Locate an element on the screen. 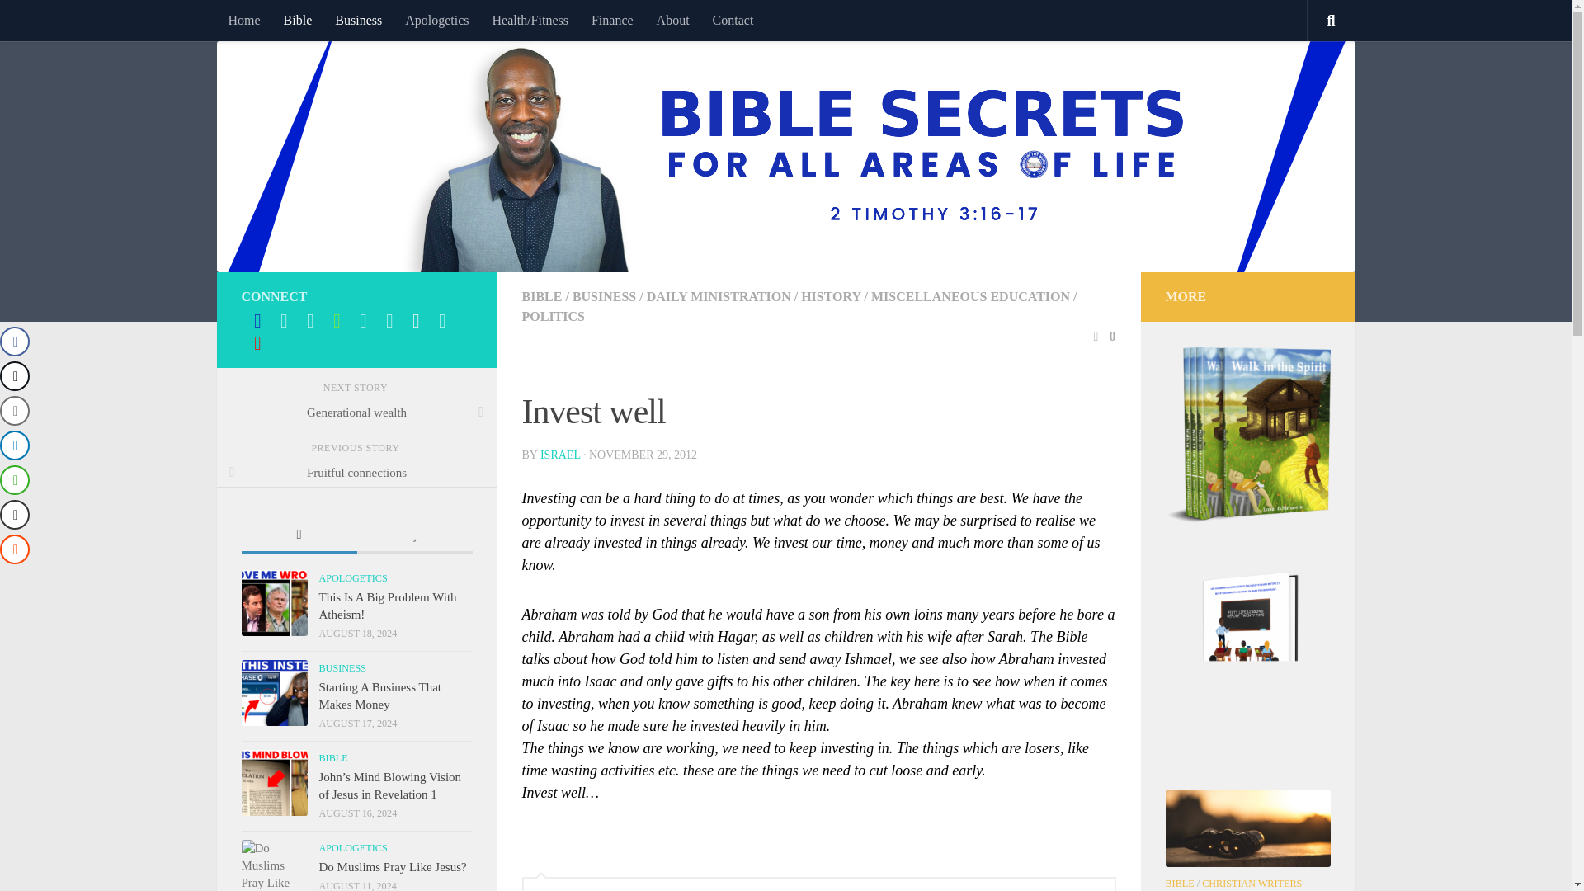 This screenshot has height=891, width=1584. Follow us on Tiktok is located at coordinates (389, 320).